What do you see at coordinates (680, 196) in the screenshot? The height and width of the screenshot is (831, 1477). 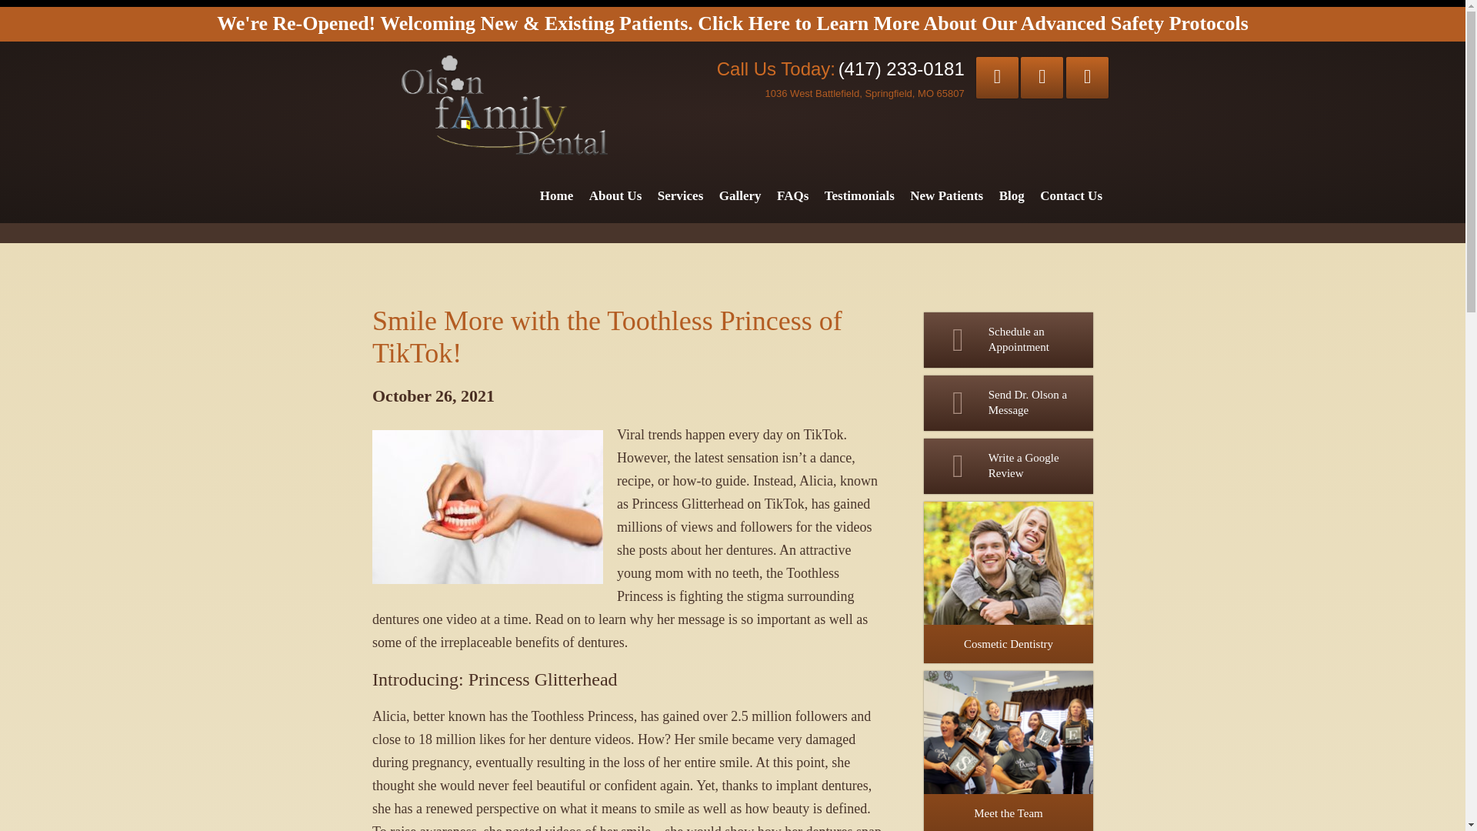 I see `Services` at bounding box center [680, 196].